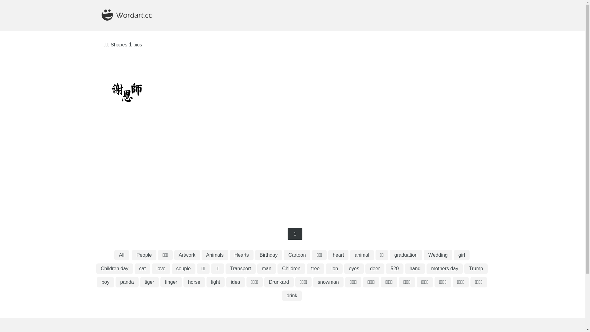 This screenshot has height=332, width=590. Describe the element at coordinates (279, 282) in the screenshot. I see `Drunkard` at that location.